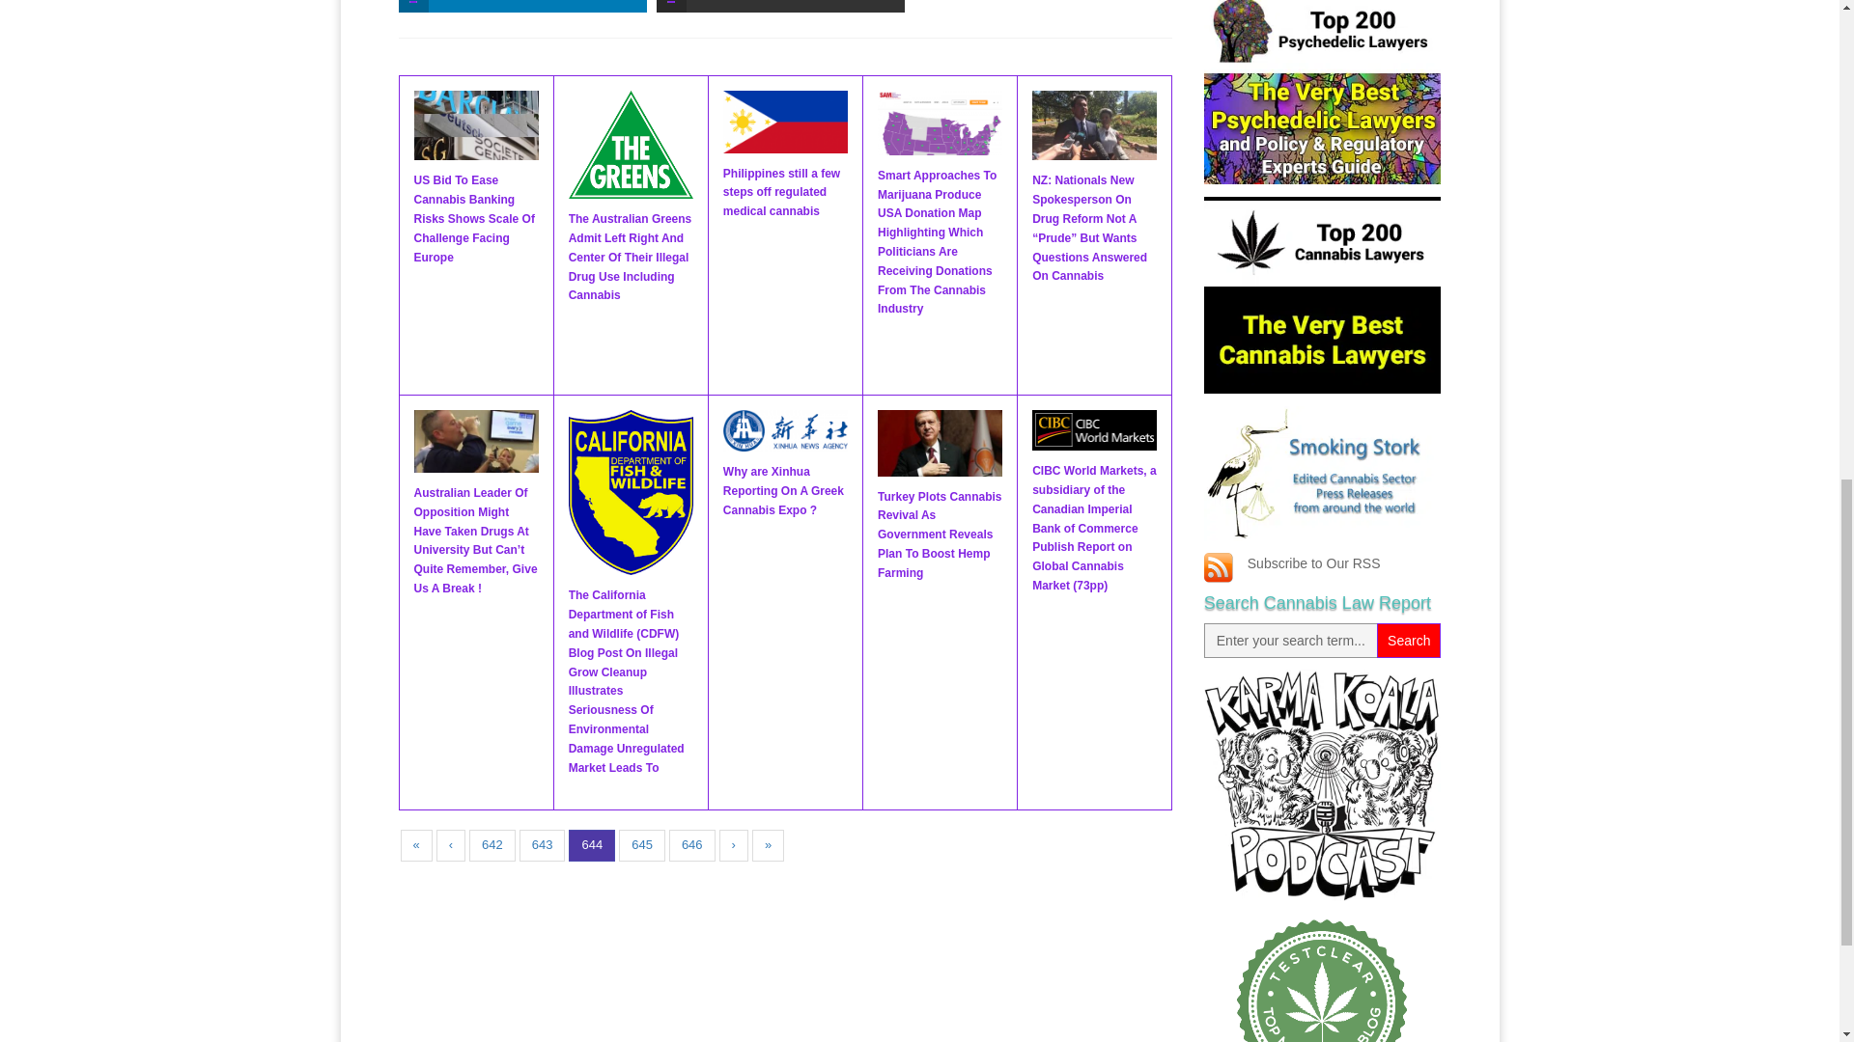 This screenshot has height=1042, width=1854. What do you see at coordinates (450, 845) in the screenshot?
I see `Go to previous page` at bounding box center [450, 845].